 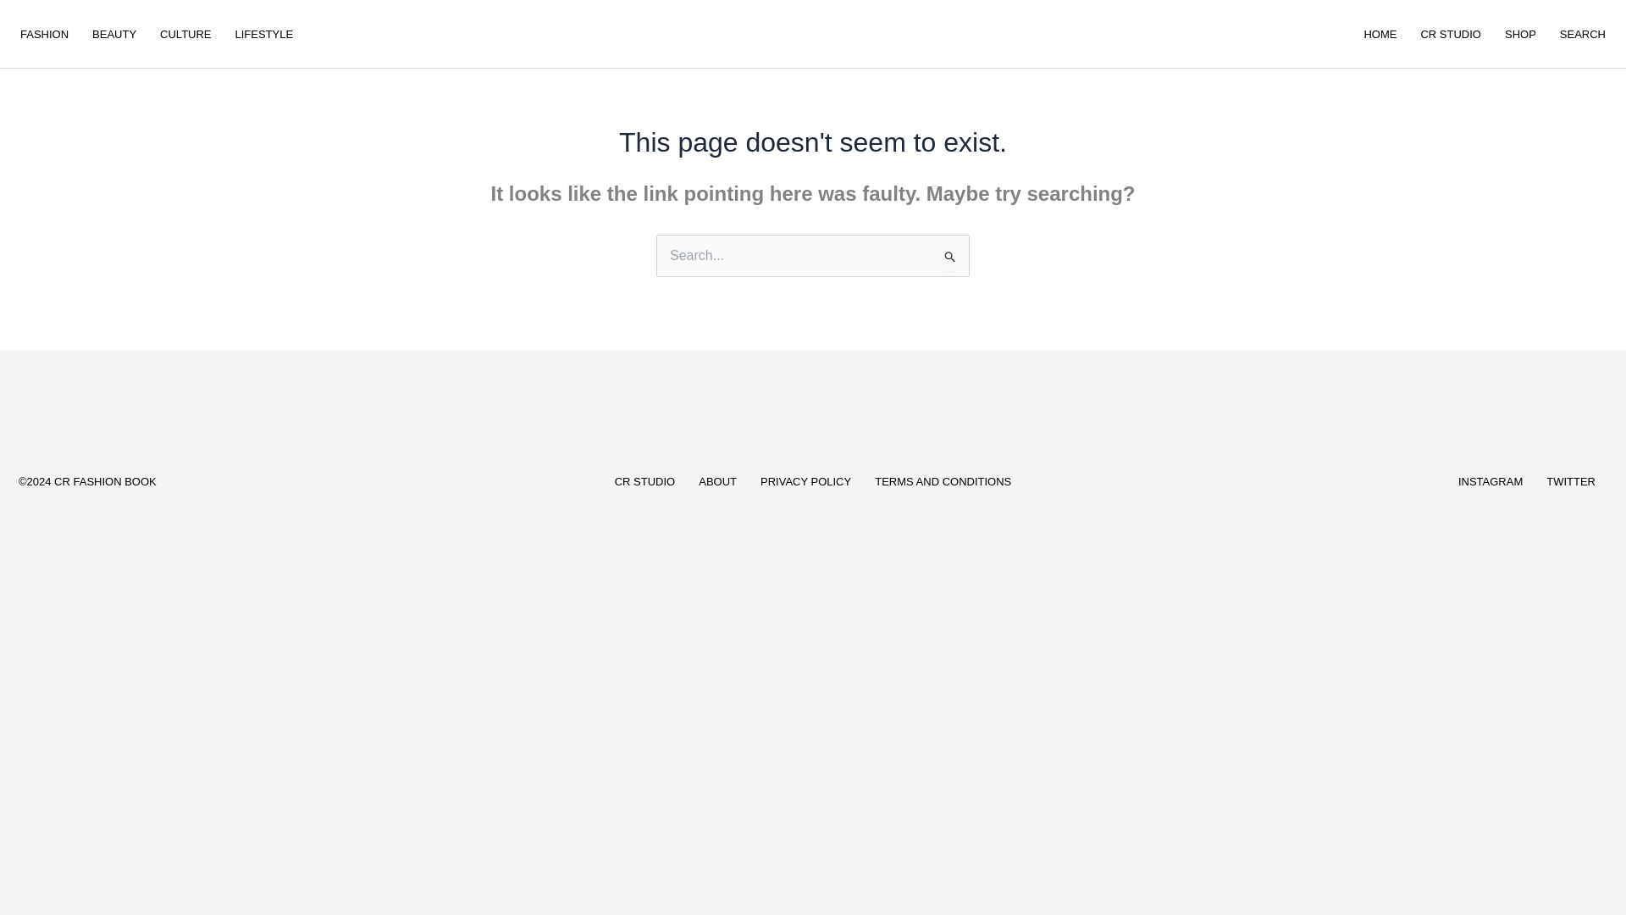 I want to click on SHOP, so click(x=1519, y=34).